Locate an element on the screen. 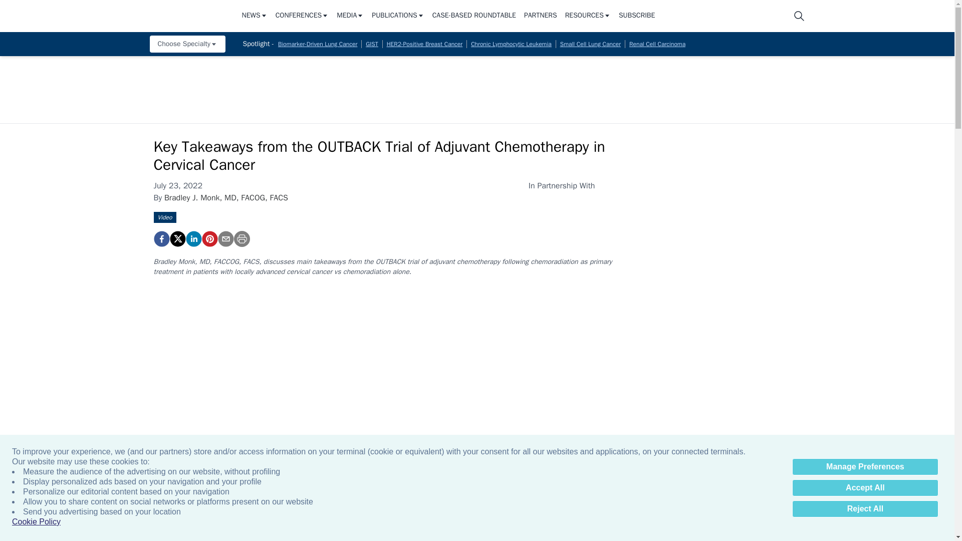 Image resolution: width=962 pixels, height=541 pixels. RESOURCES is located at coordinates (588, 16).